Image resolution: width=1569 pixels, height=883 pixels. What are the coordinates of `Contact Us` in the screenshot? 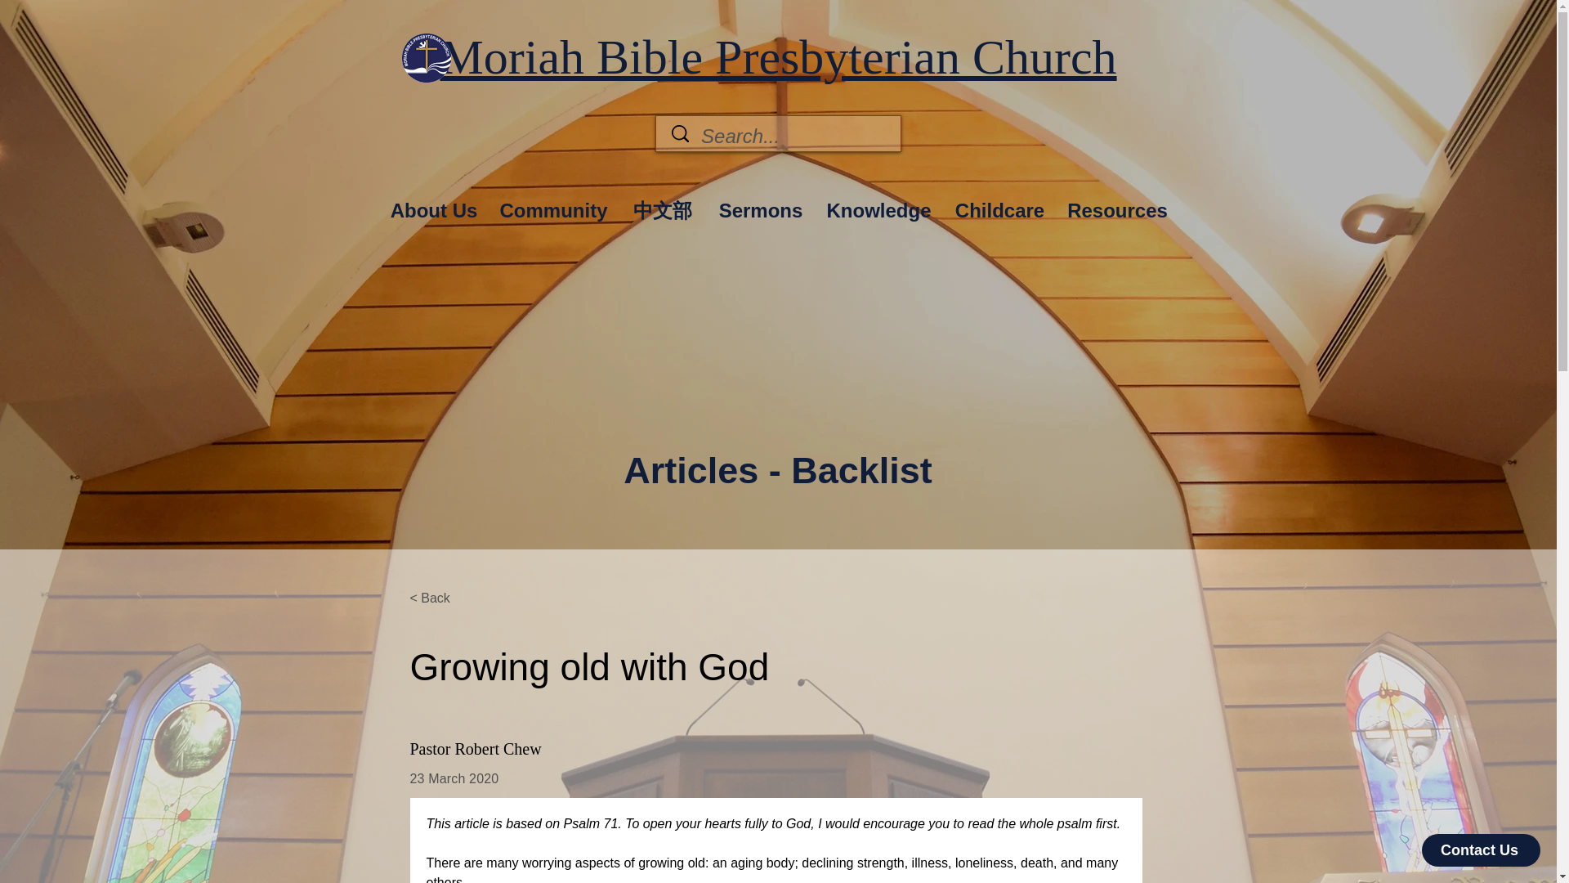 It's located at (1481, 849).